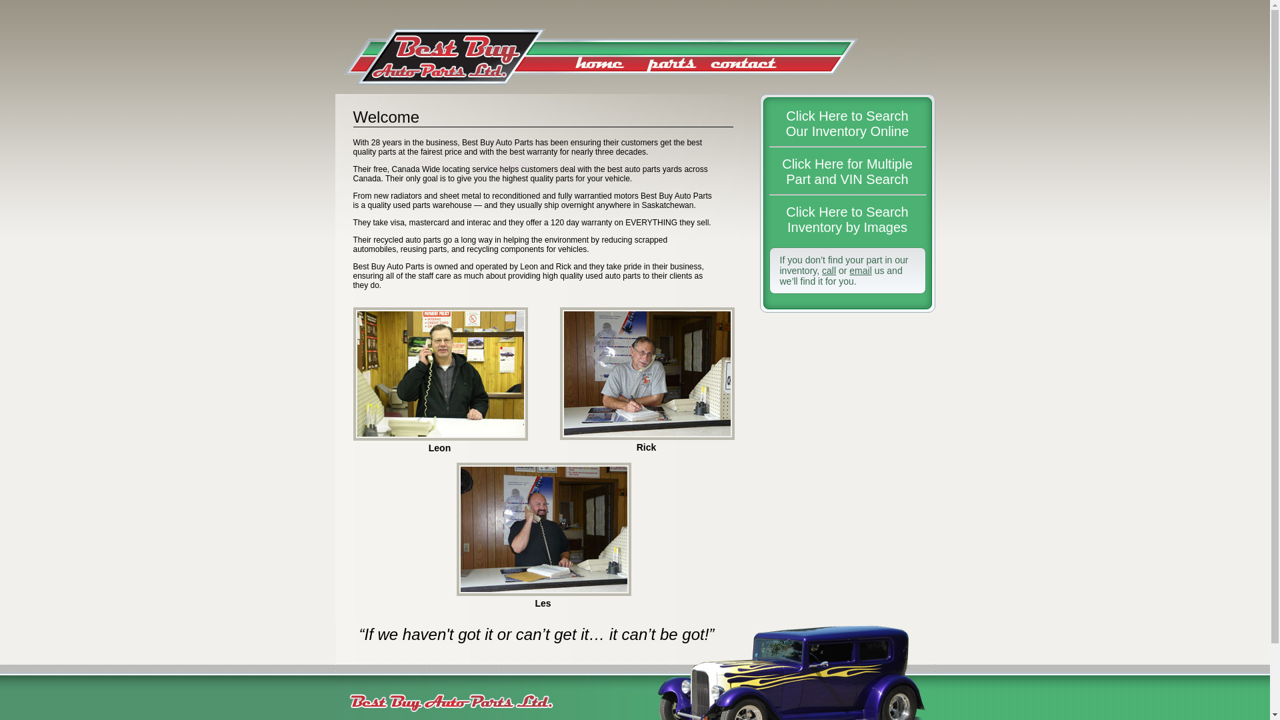  I want to click on call, so click(829, 271).